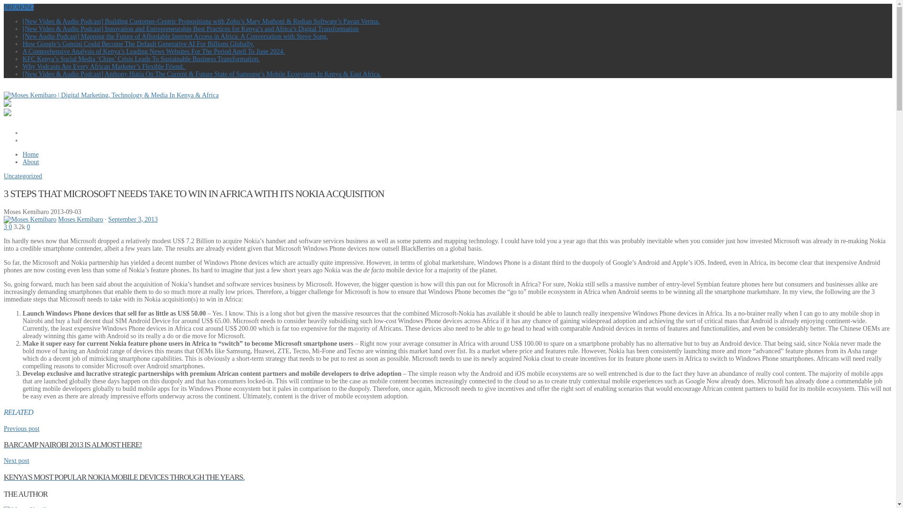 This screenshot has height=508, width=903. What do you see at coordinates (23, 176) in the screenshot?
I see `Uncategorized` at bounding box center [23, 176].